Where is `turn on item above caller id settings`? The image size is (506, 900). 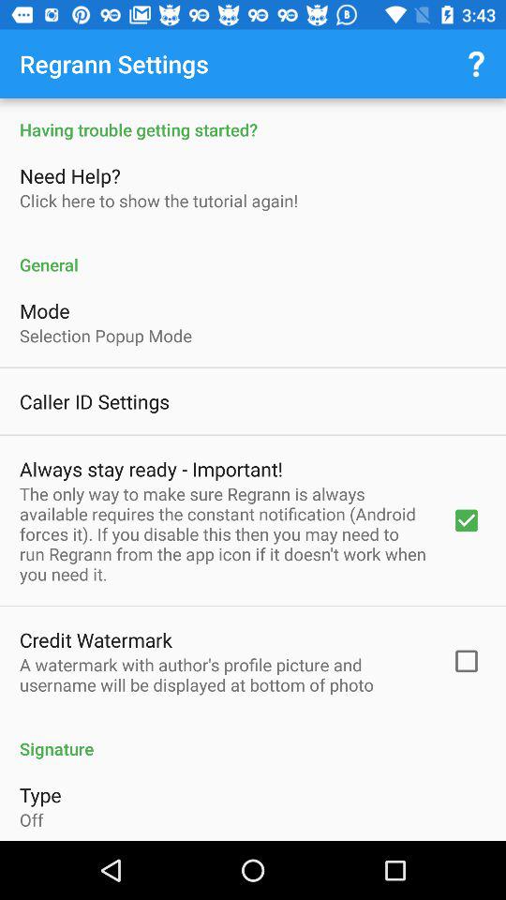
turn on item above caller id settings is located at coordinates (106, 336).